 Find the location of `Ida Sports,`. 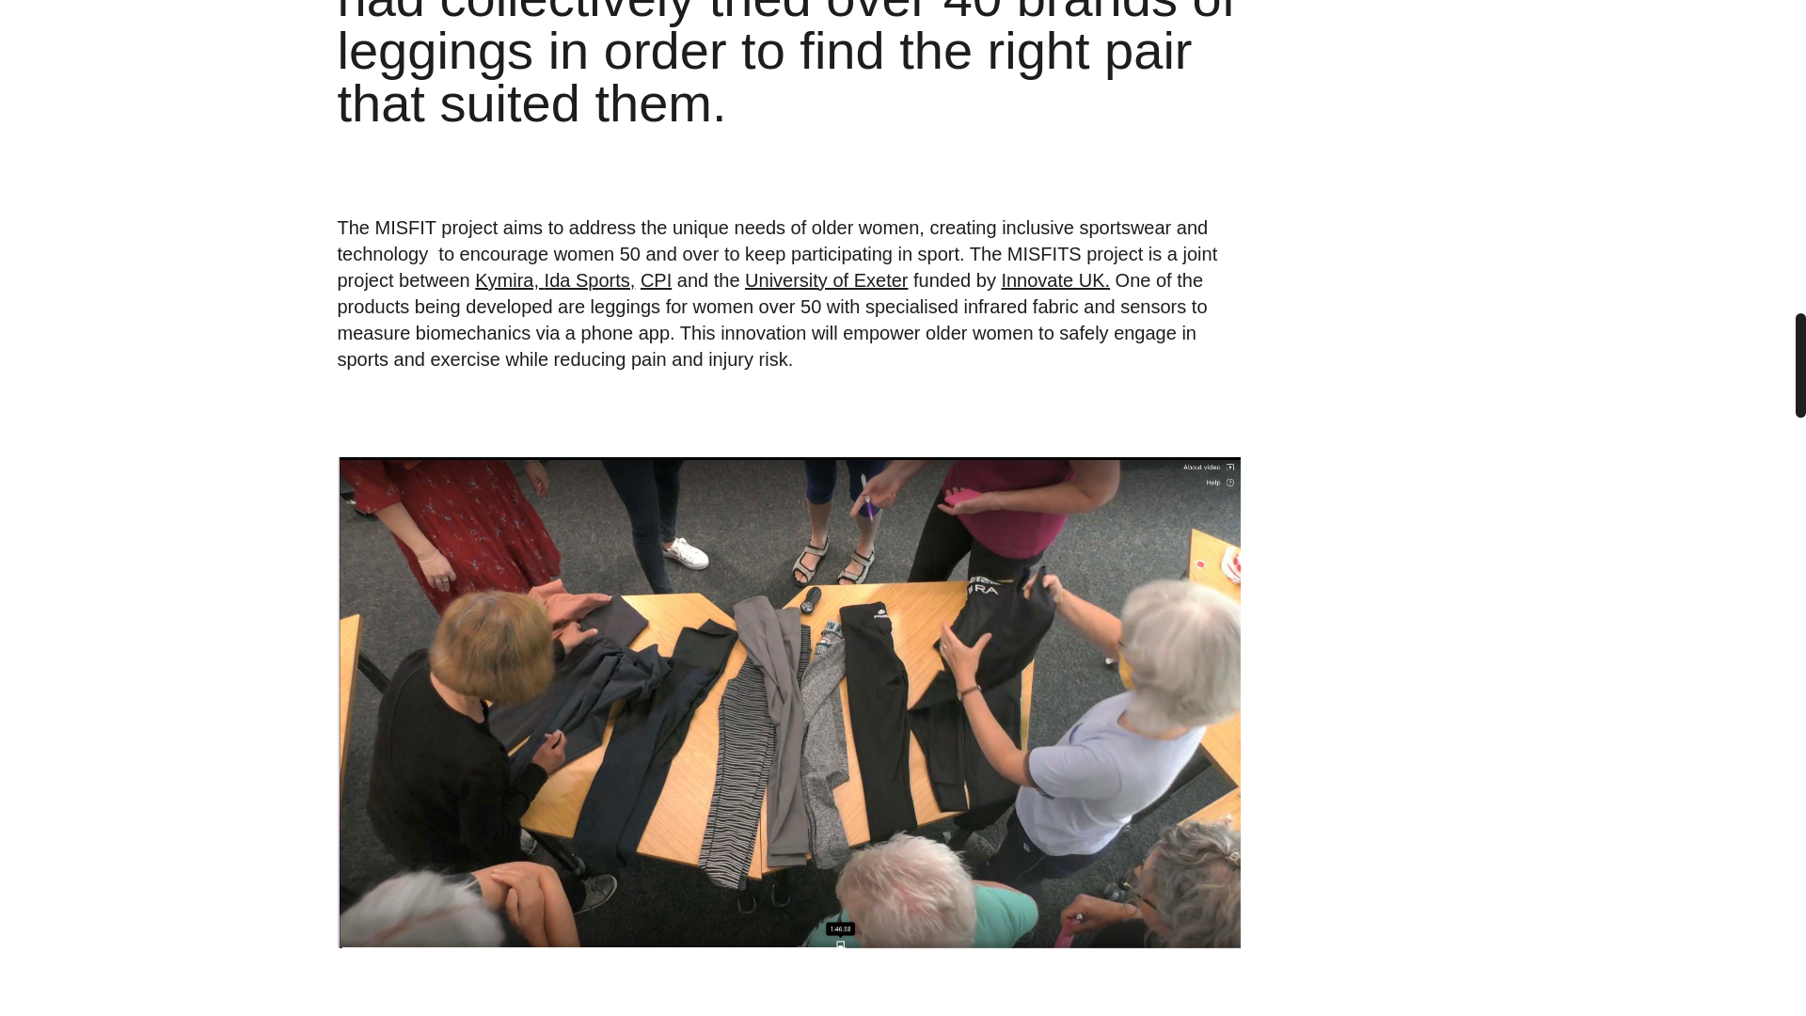

Ida Sports, is located at coordinates (590, 280).